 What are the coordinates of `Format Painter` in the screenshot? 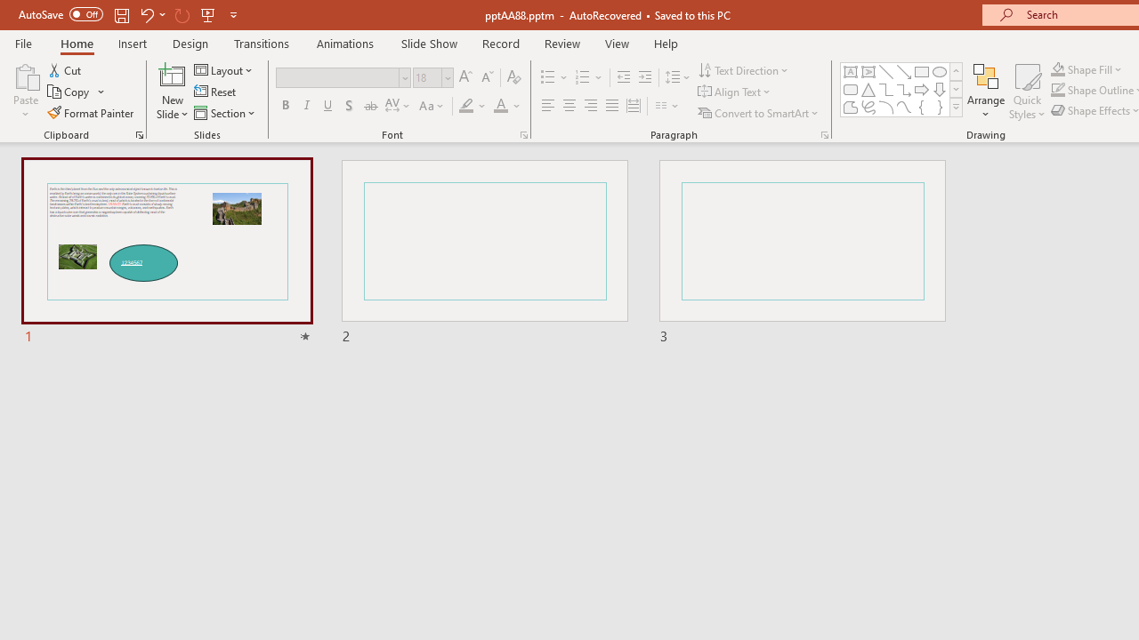 It's located at (92, 112).